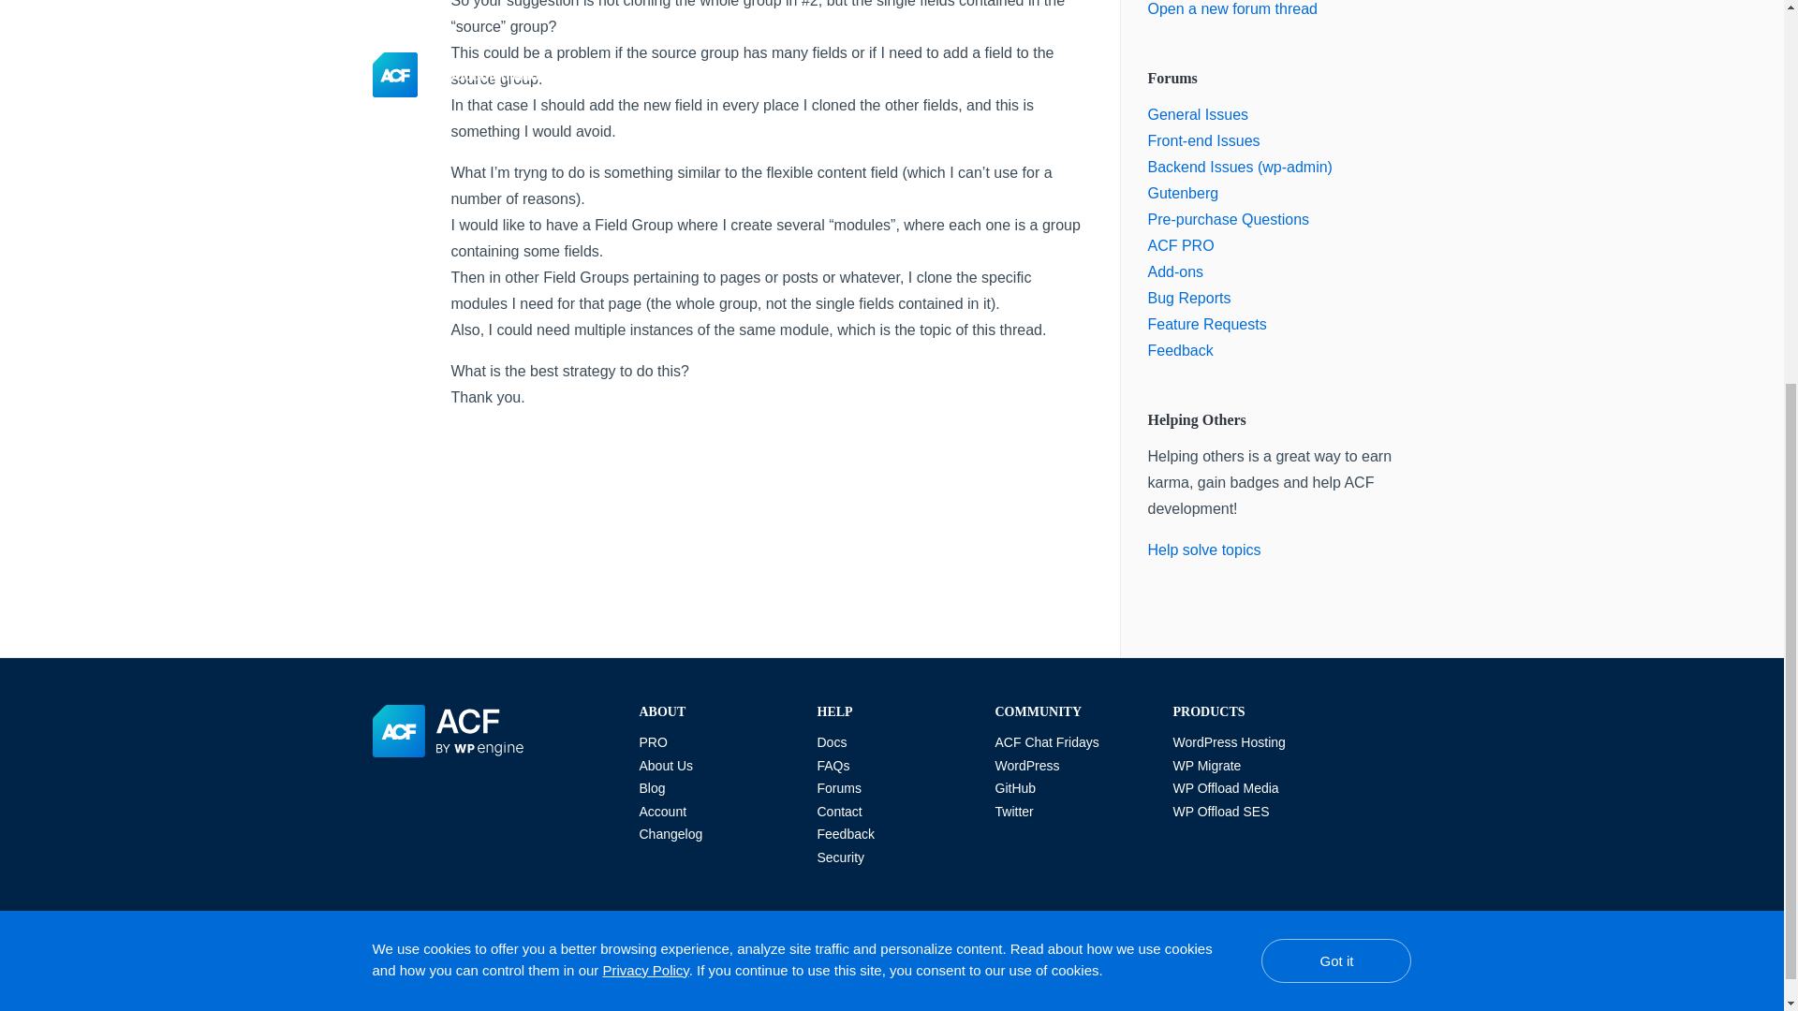 The width and height of the screenshot is (1798, 1011). I want to click on Pre-purchase Questions, so click(1229, 219).